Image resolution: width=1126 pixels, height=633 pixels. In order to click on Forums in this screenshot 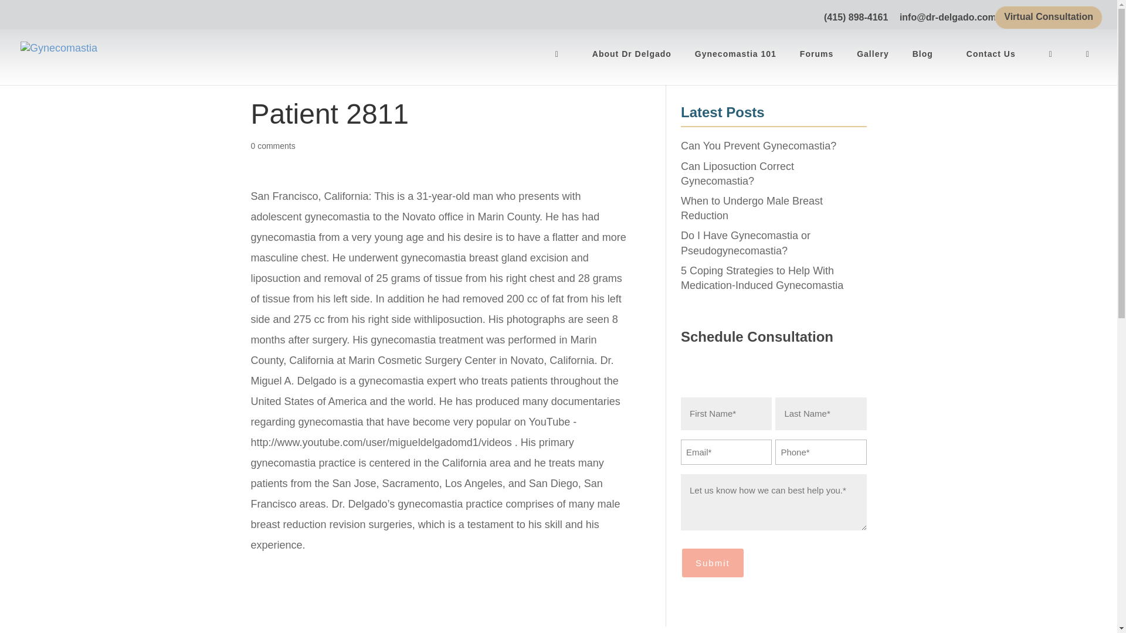, I will do `click(818, 63)`.